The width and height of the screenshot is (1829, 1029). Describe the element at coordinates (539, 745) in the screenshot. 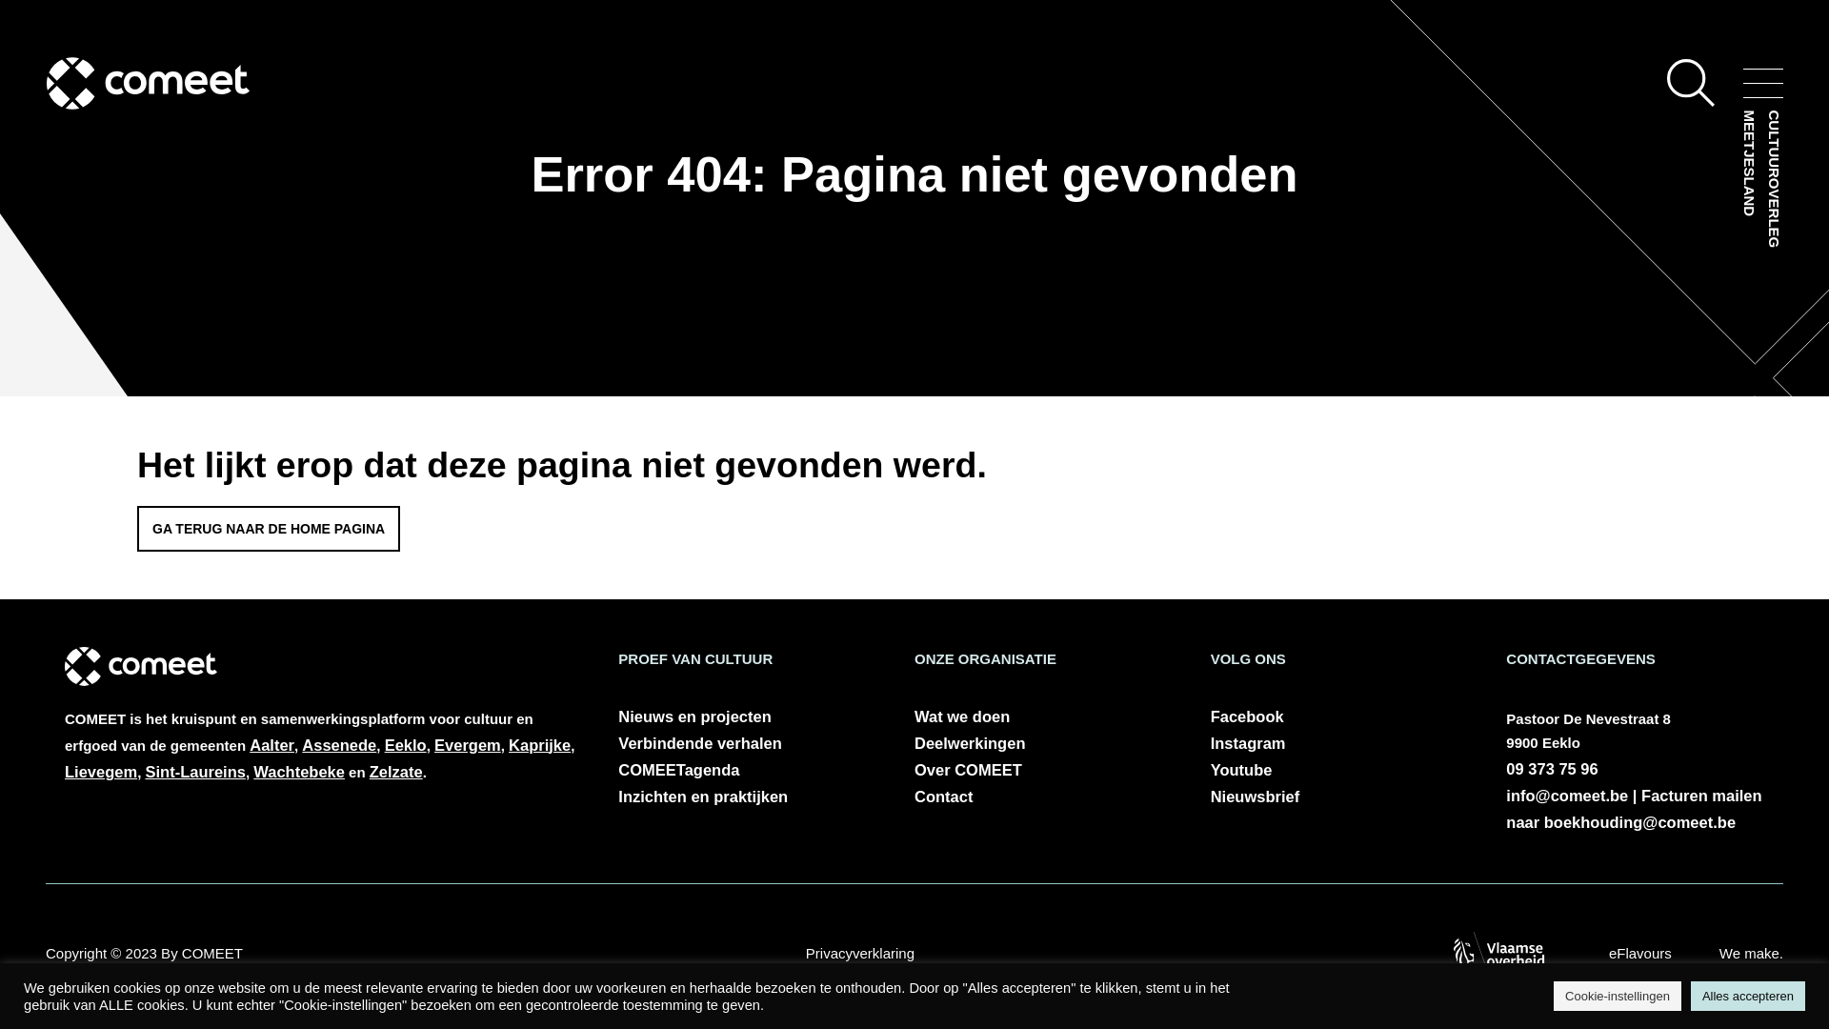

I see `Kaprijke` at that location.